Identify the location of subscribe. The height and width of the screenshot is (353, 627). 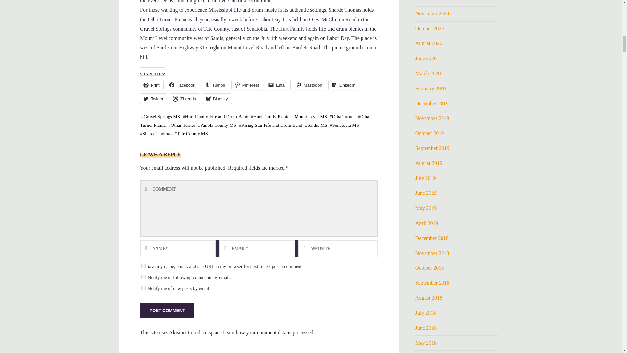
(143, 288).